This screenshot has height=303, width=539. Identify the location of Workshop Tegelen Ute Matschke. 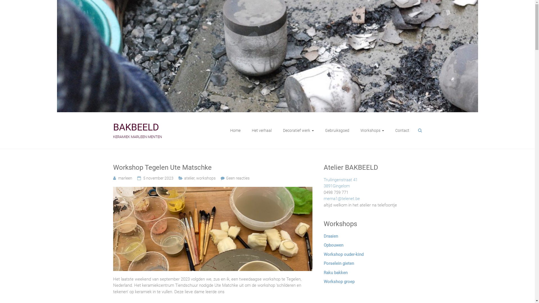
(213, 229).